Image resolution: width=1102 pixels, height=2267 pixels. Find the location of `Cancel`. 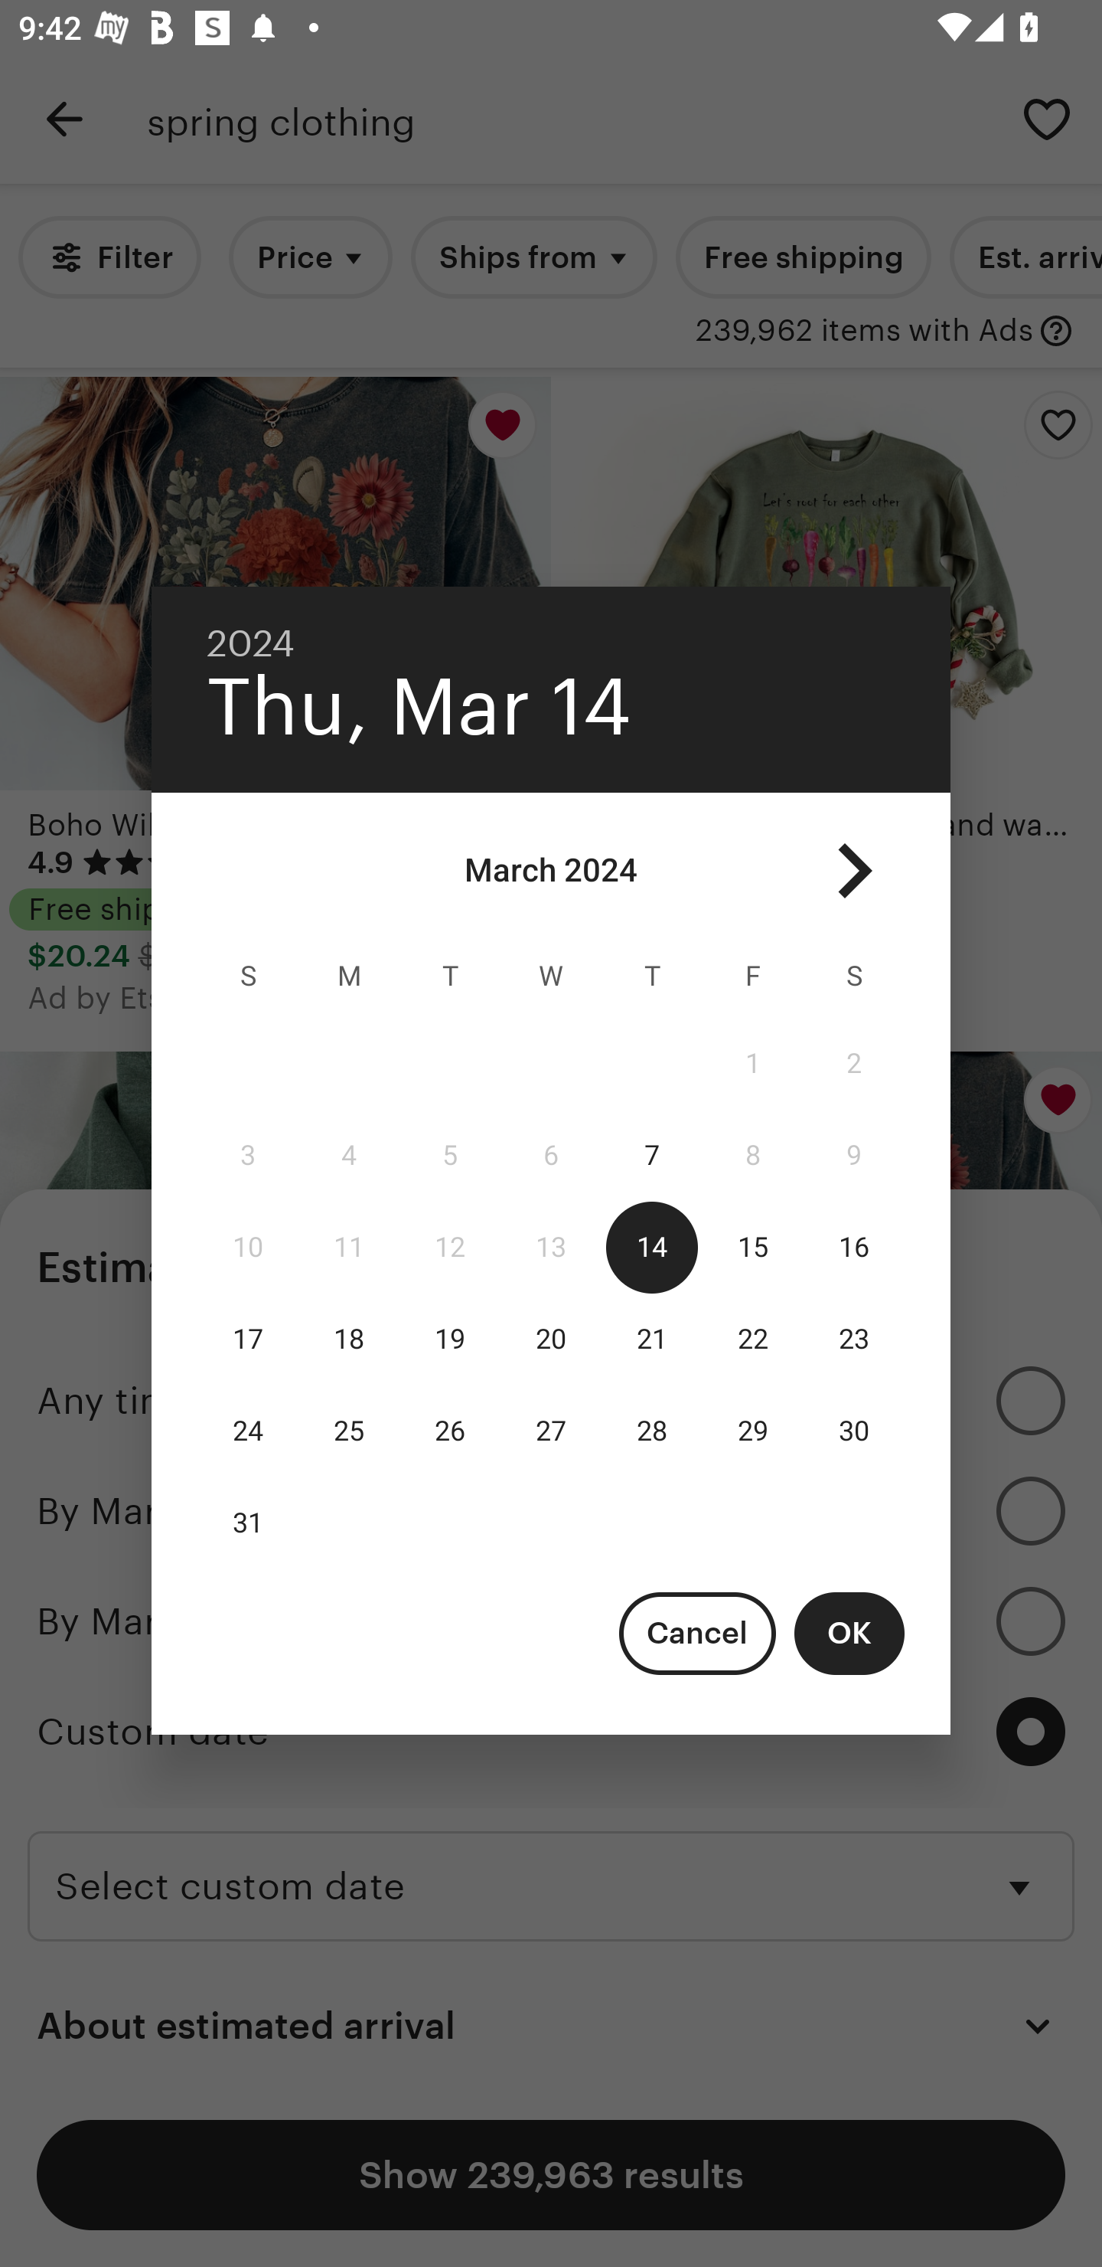

Cancel is located at coordinates (697, 1633).